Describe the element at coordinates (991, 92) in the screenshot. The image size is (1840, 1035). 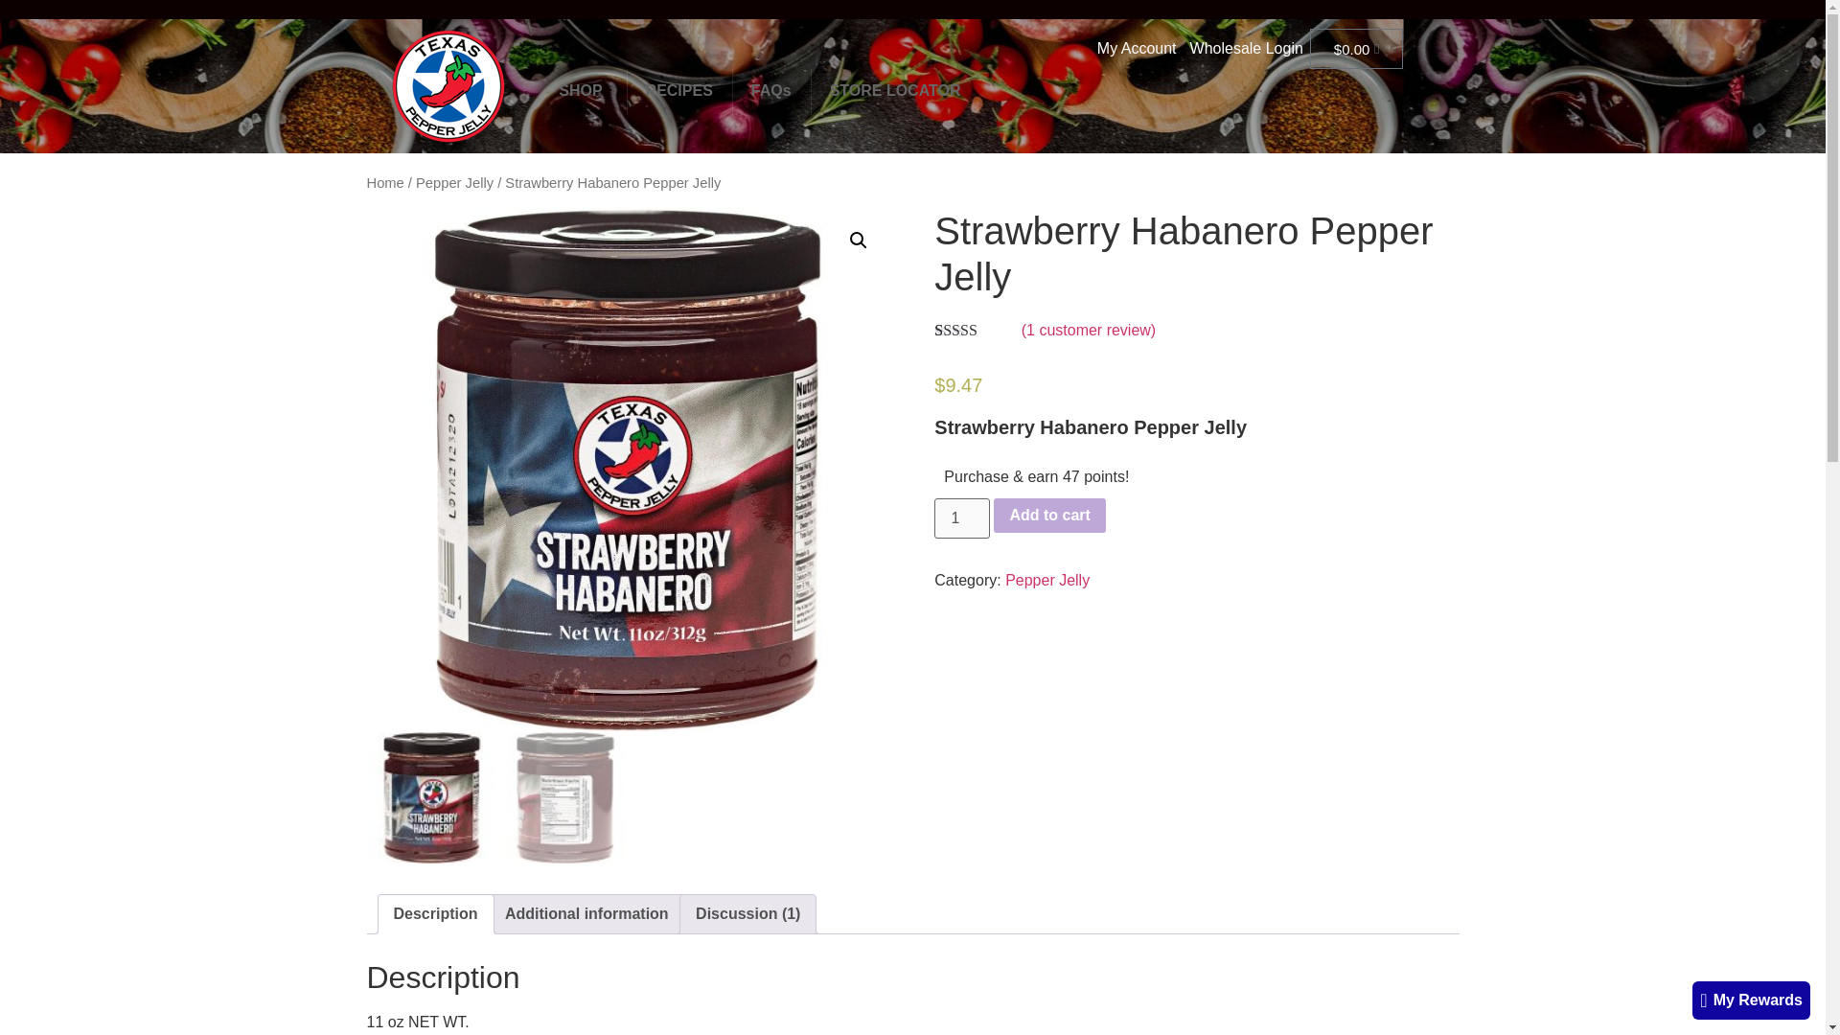
I see `Additional information` at that location.